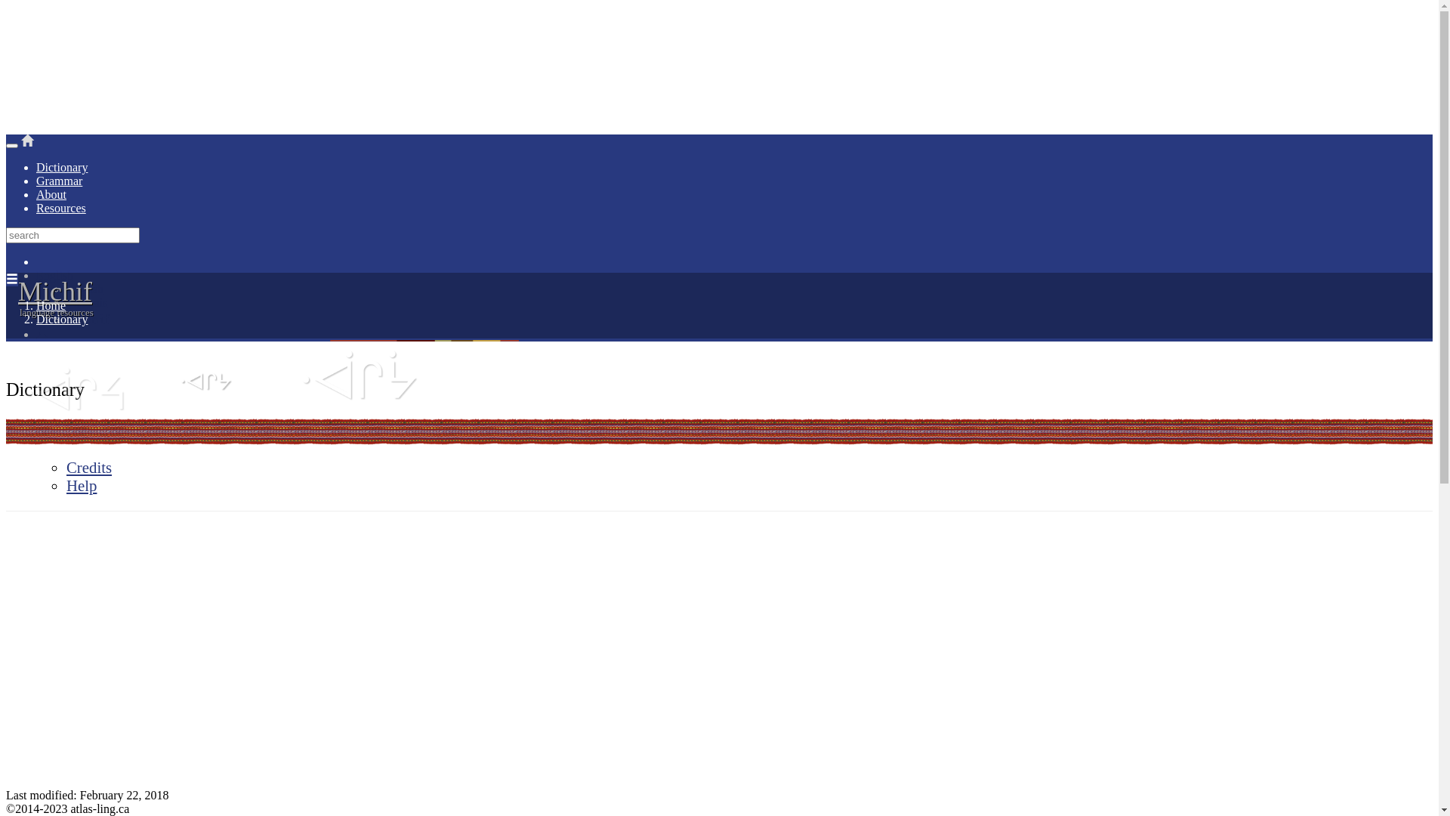 This screenshot has height=816, width=1450. I want to click on English, so click(85, 289).